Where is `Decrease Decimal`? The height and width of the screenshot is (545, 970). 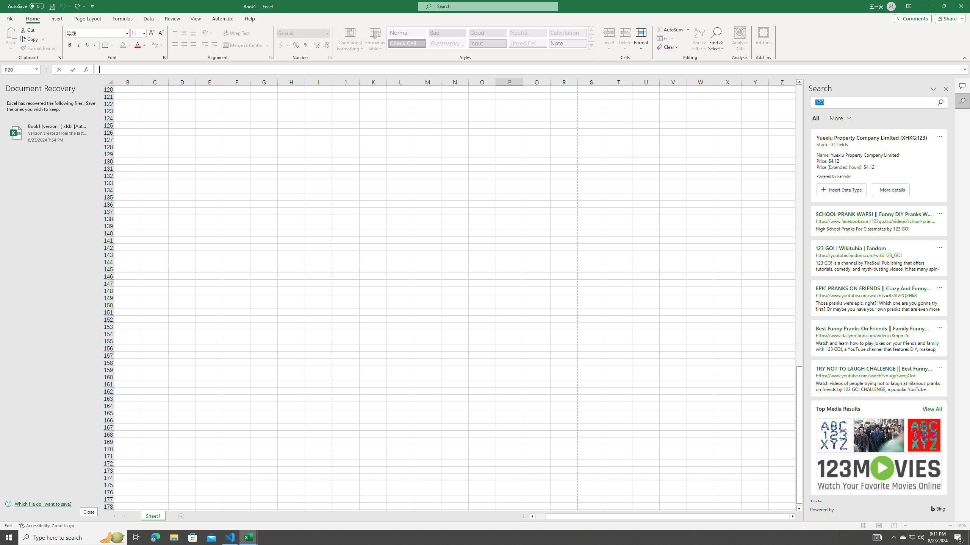 Decrease Decimal is located at coordinates (326, 45).